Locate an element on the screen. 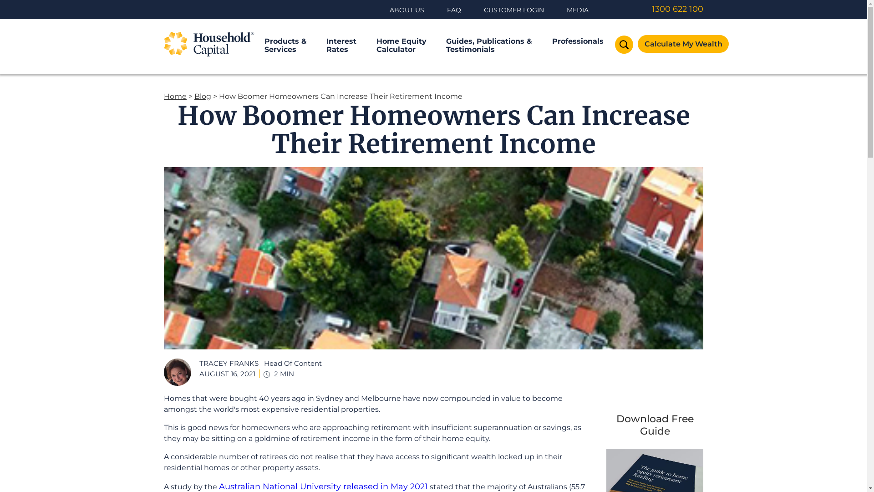 Image resolution: width=874 pixels, height=492 pixels. CUSTOMER LOGIN is located at coordinates (514, 10).